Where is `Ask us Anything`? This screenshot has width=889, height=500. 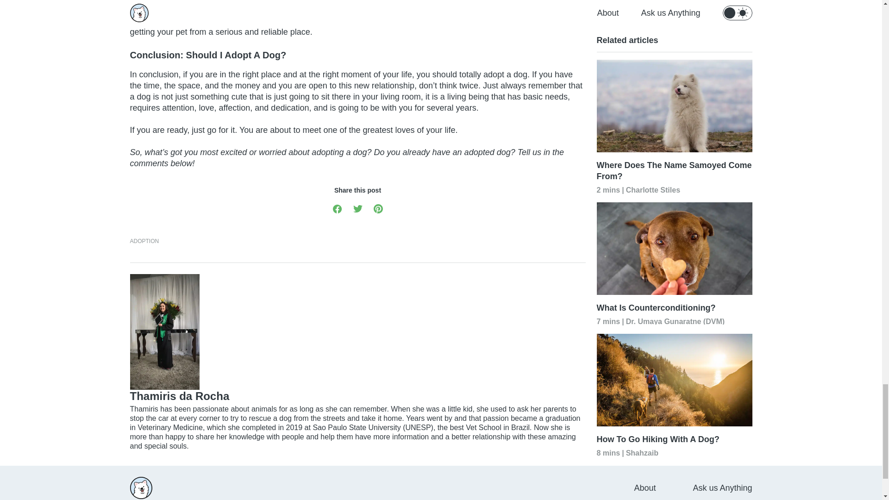
Ask us Anything is located at coordinates (722, 488).